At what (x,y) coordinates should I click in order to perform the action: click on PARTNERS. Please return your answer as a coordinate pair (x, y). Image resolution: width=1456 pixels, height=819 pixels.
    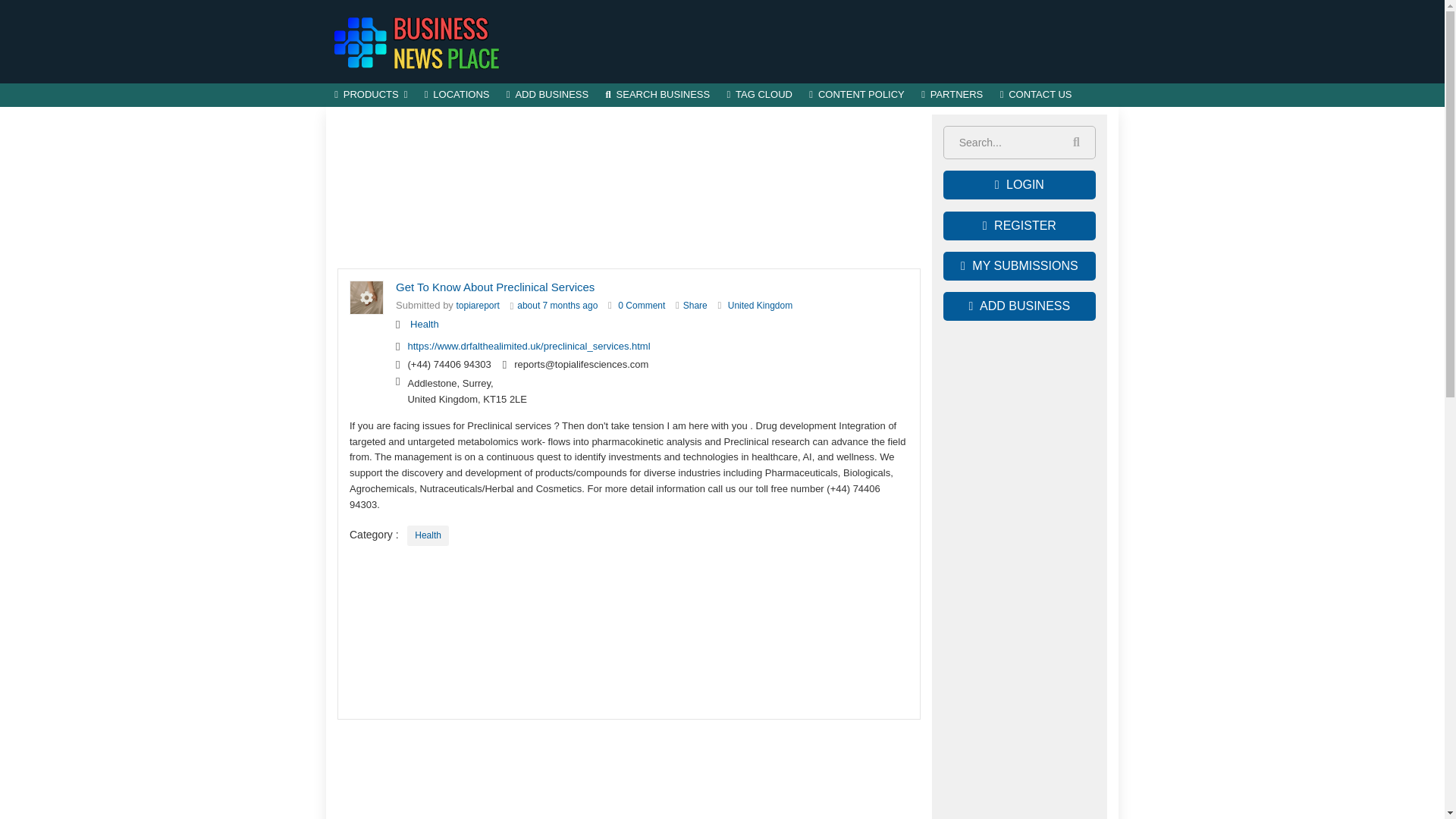
    Looking at the image, I should click on (952, 96).